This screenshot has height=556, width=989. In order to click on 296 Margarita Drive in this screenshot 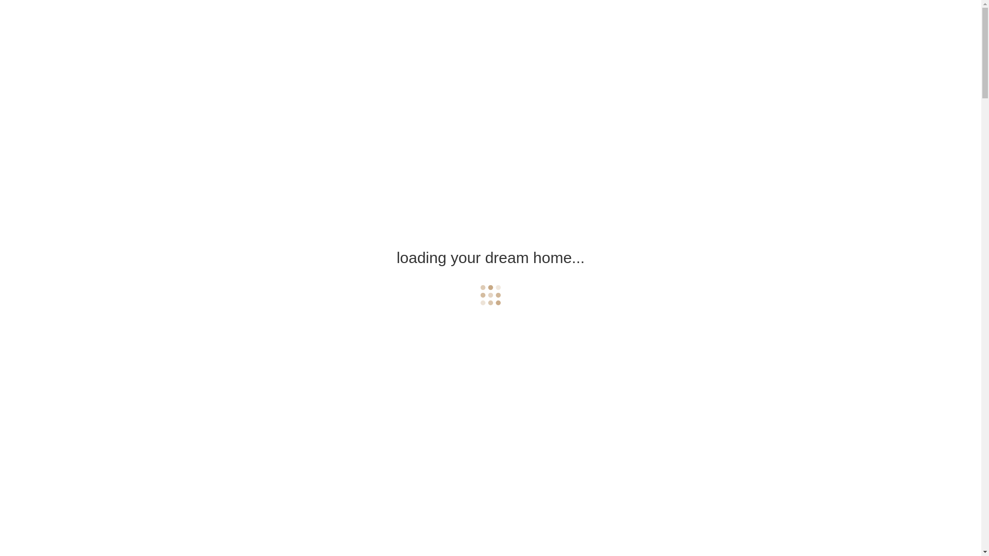, I will do `click(243, 23)`.